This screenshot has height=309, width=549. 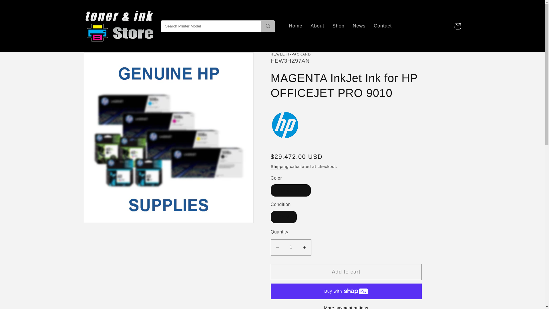 I want to click on About, so click(x=317, y=26).